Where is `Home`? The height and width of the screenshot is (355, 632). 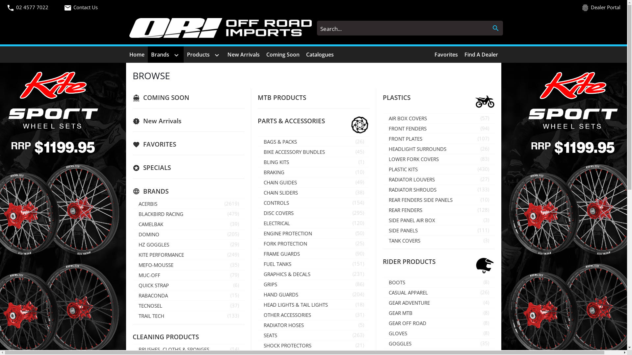
Home is located at coordinates (137, 55).